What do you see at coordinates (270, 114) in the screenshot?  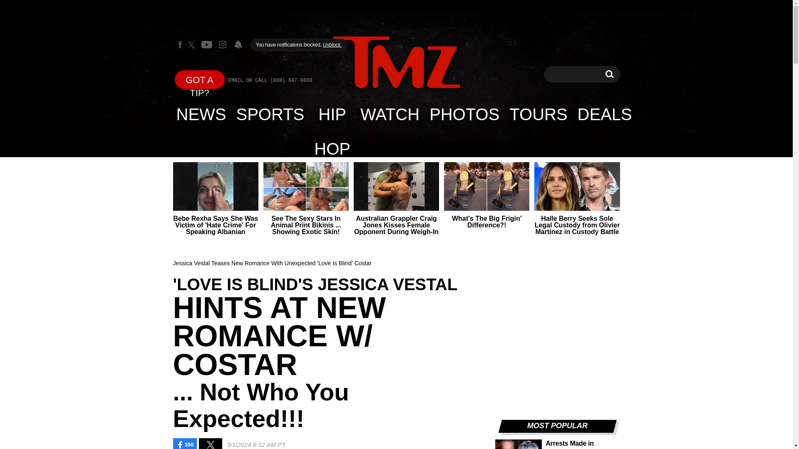 I see `SPORTS` at bounding box center [270, 114].